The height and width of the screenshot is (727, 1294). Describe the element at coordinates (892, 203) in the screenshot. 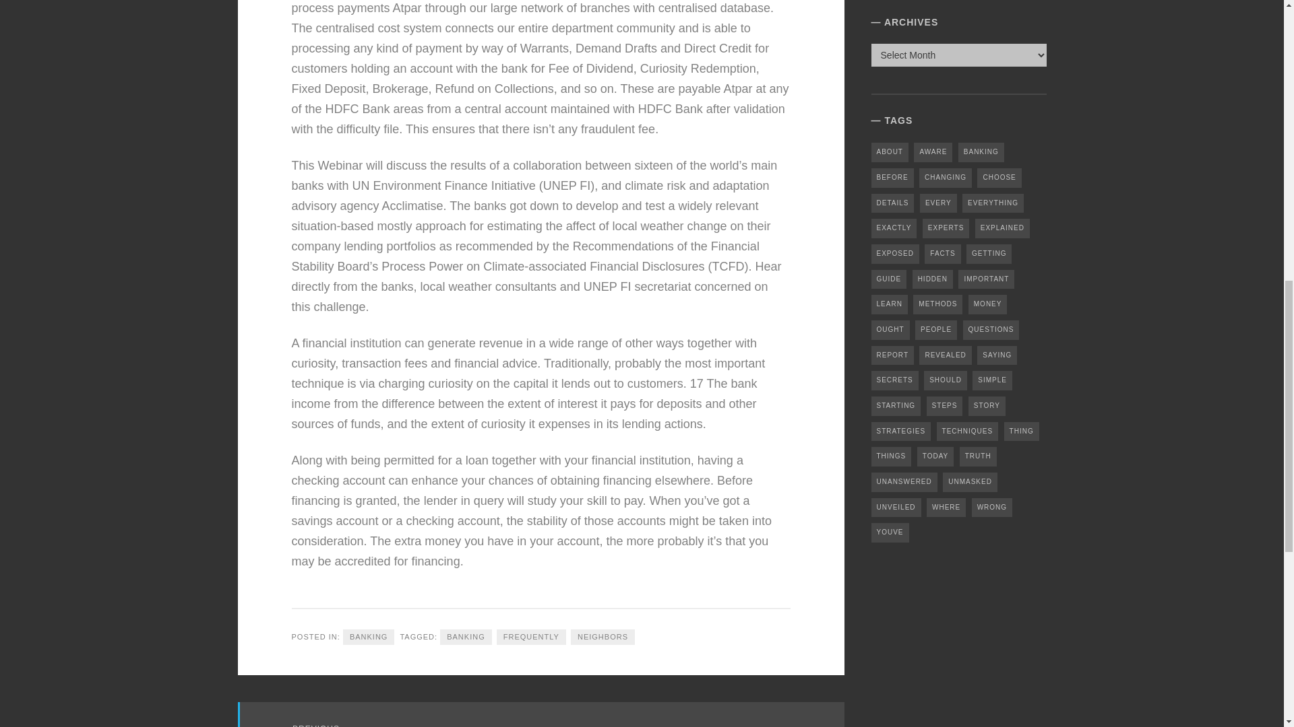

I see `DETAILS` at that location.